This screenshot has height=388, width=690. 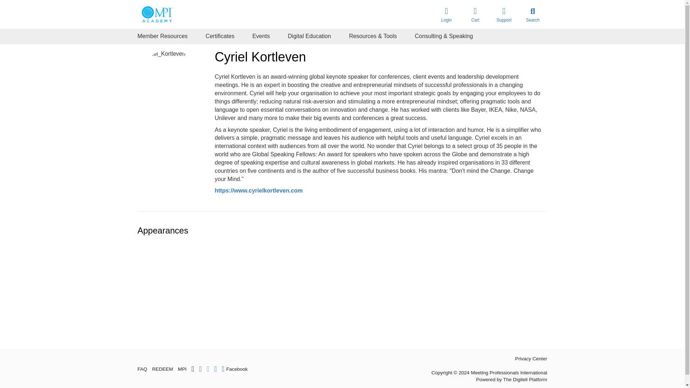 What do you see at coordinates (162, 369) in the screenshot?
I see `REDEEM` at bounding box center [162, 369].